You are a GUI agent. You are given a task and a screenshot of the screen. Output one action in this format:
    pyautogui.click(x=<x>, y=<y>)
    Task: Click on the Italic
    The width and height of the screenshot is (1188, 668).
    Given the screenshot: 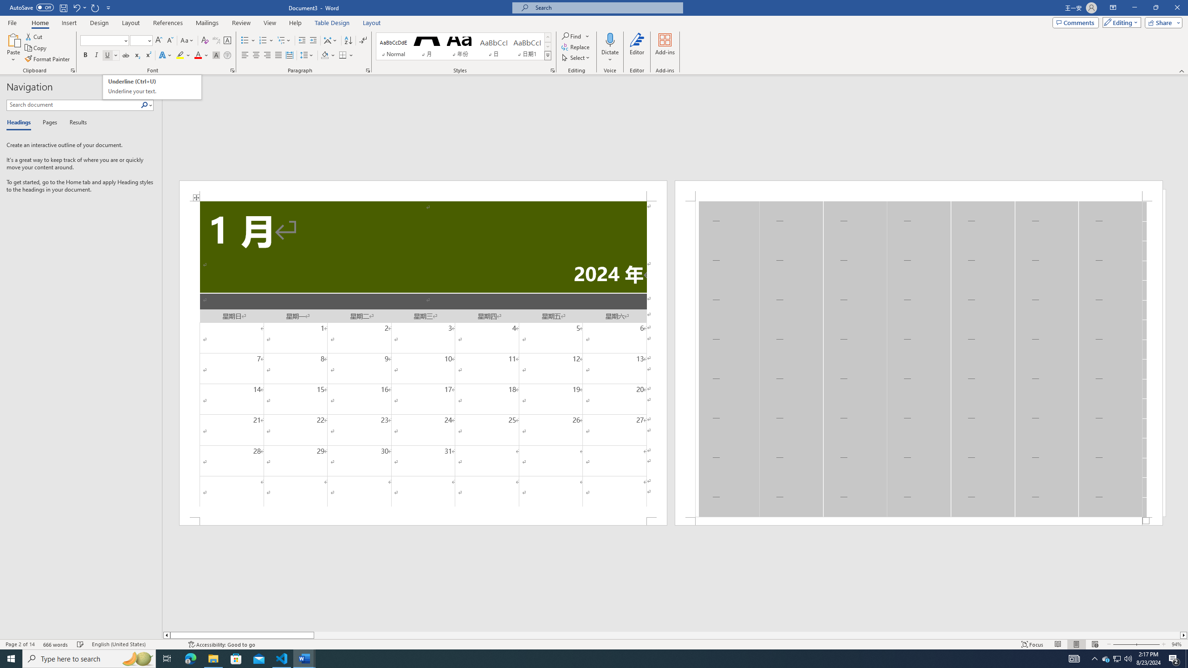 What is the action you would take?
    pyautogui.click(x=97, y=56)
    